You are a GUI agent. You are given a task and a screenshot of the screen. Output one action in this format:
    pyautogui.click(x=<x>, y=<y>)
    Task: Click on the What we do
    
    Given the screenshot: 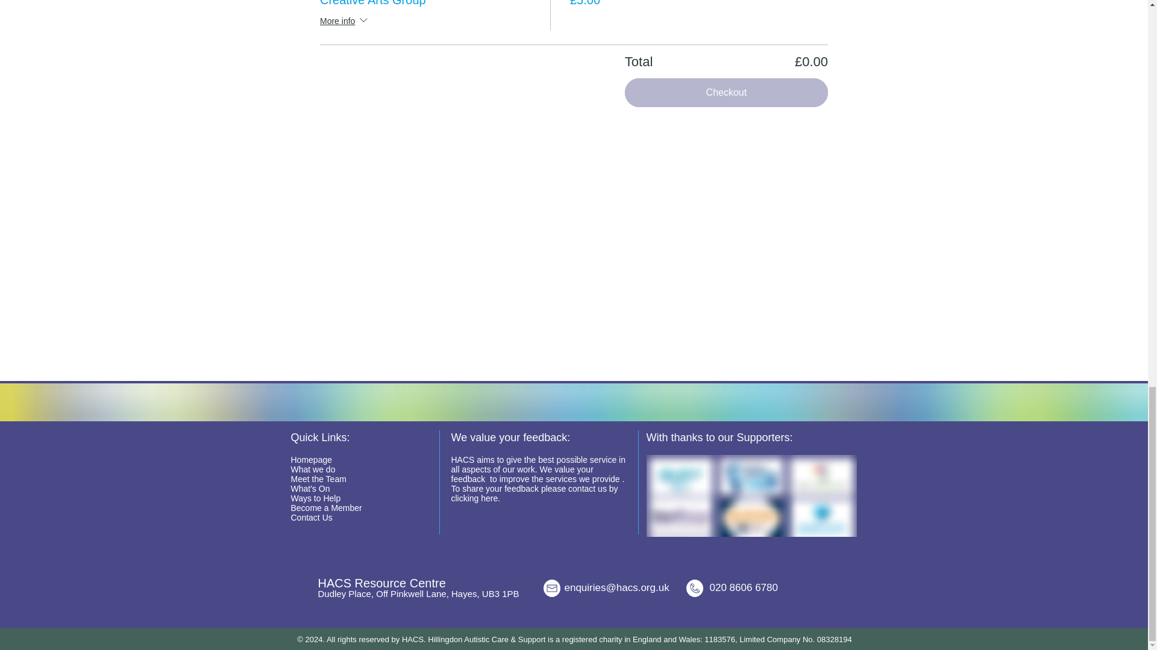 What is the action you would take?
    pyautogui.click(x=312, y=469)
    